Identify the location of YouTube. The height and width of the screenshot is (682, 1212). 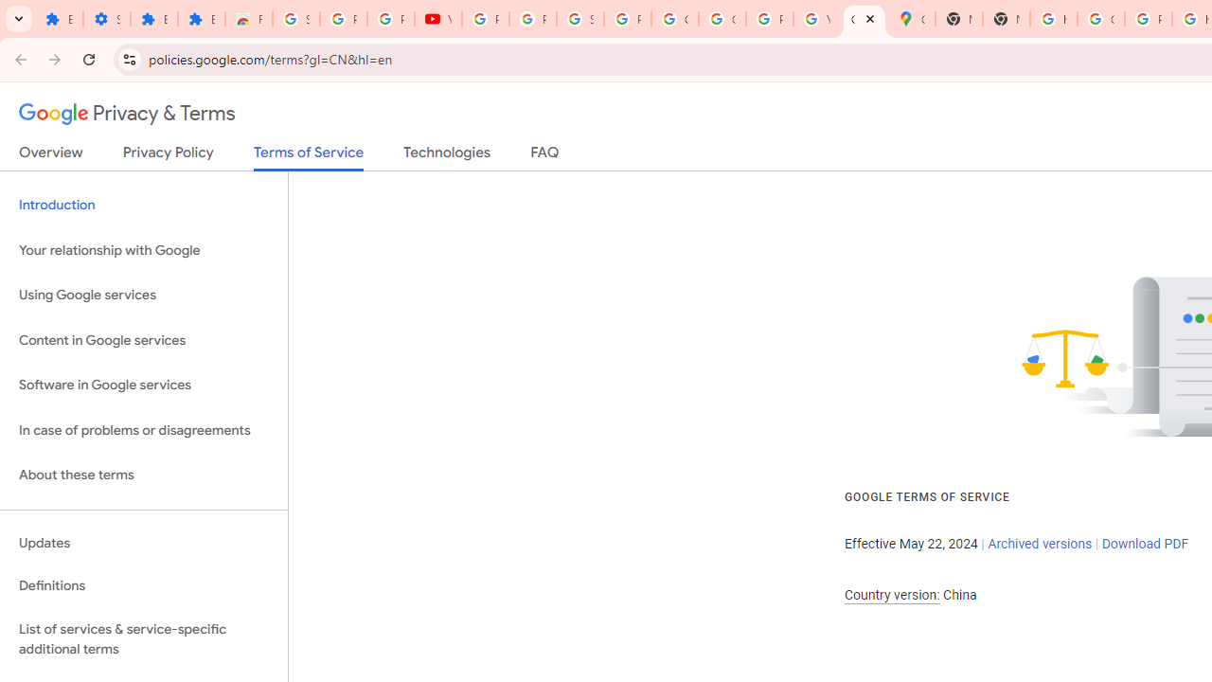
(817, 19).